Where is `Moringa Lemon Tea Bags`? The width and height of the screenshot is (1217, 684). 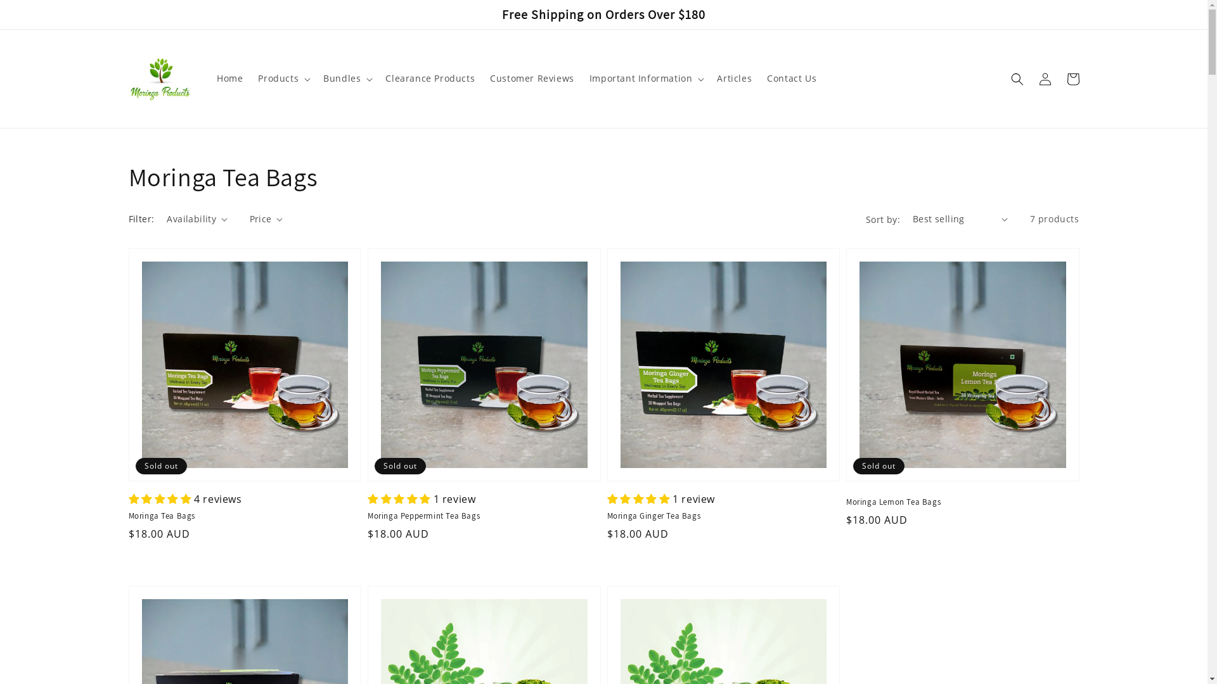 Moringa Lemon Tea Bags is located at coordinates (959, 502).